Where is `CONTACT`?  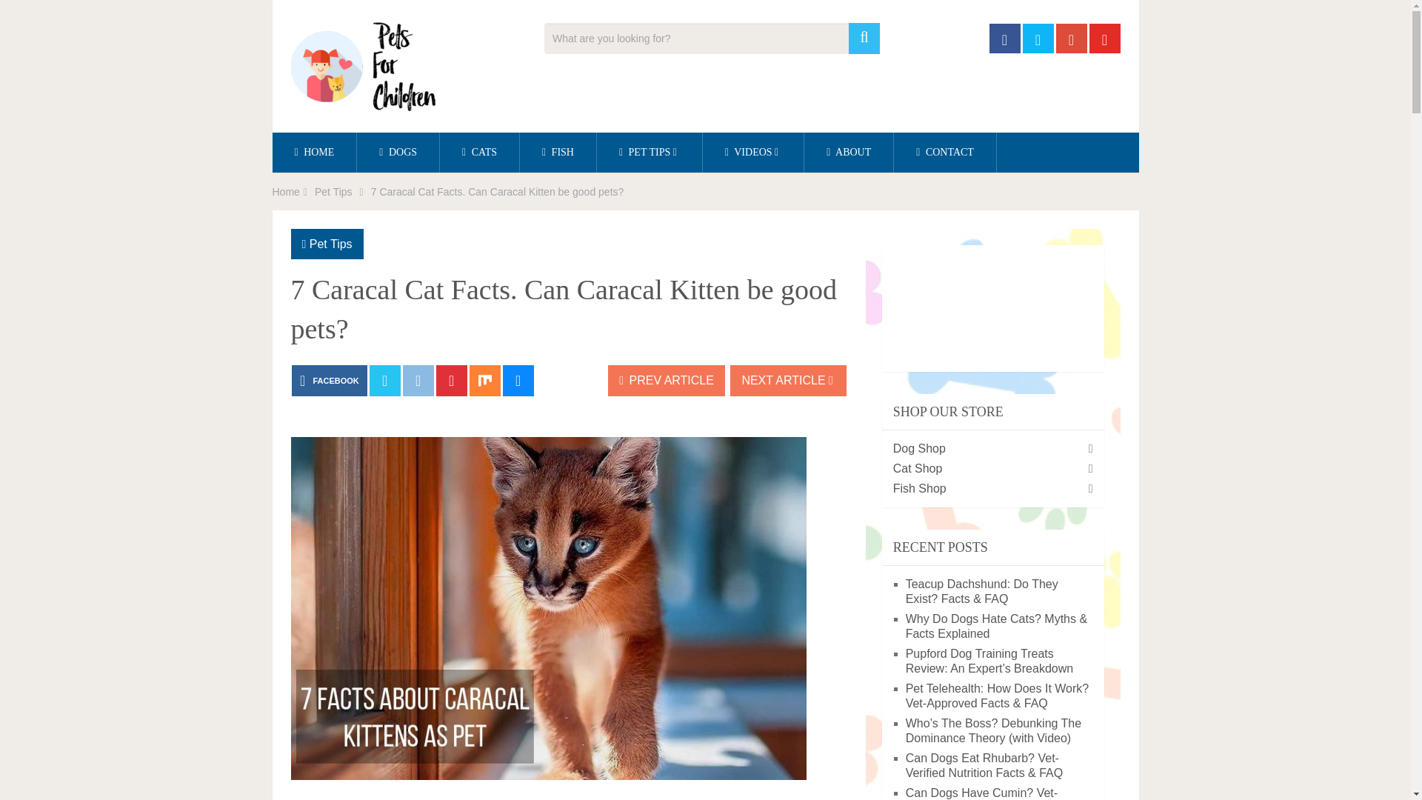 CONTACT is located at coordinates (945, 153).